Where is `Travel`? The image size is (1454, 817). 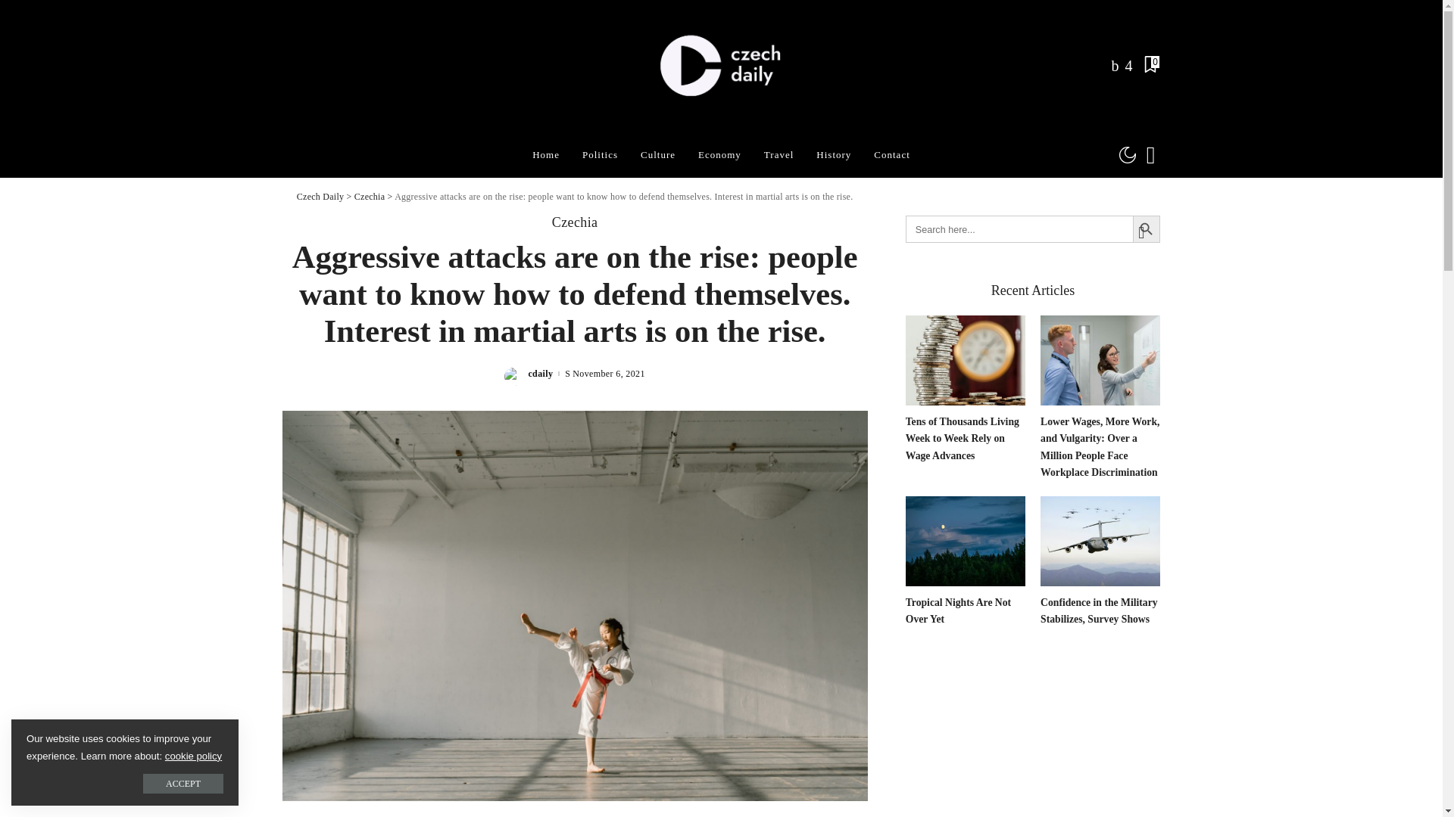 Travel is located at coordinates (778, 154).